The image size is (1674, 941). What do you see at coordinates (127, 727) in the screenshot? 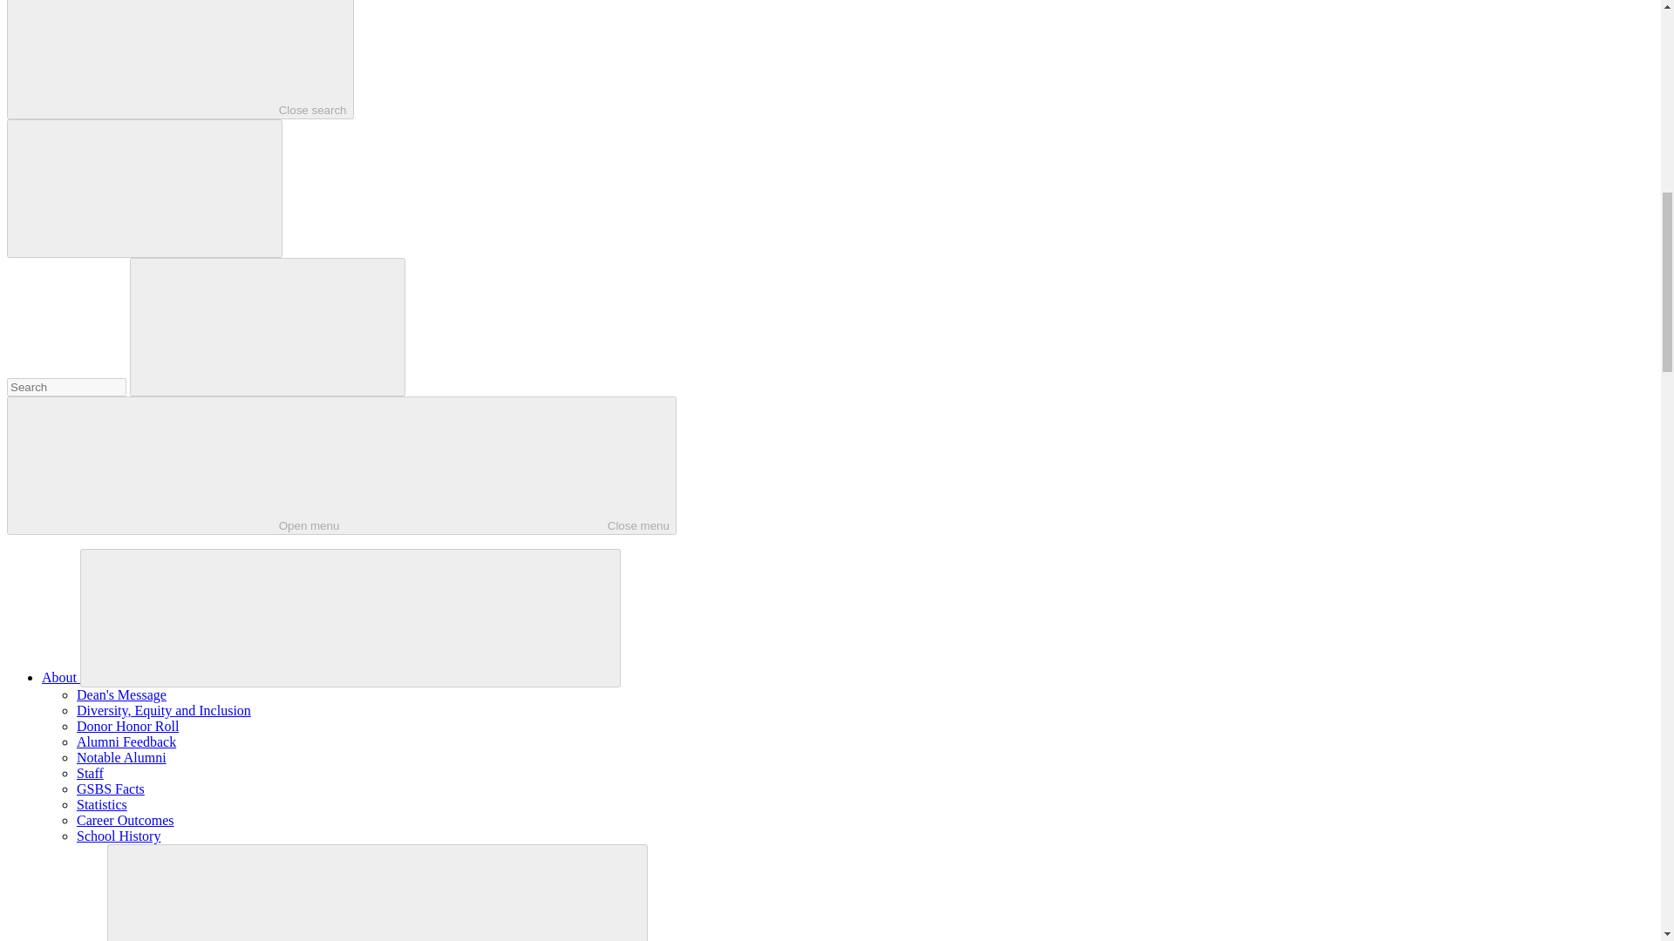
I see `Donor Honor Roll` at bounding box center [127, 727].